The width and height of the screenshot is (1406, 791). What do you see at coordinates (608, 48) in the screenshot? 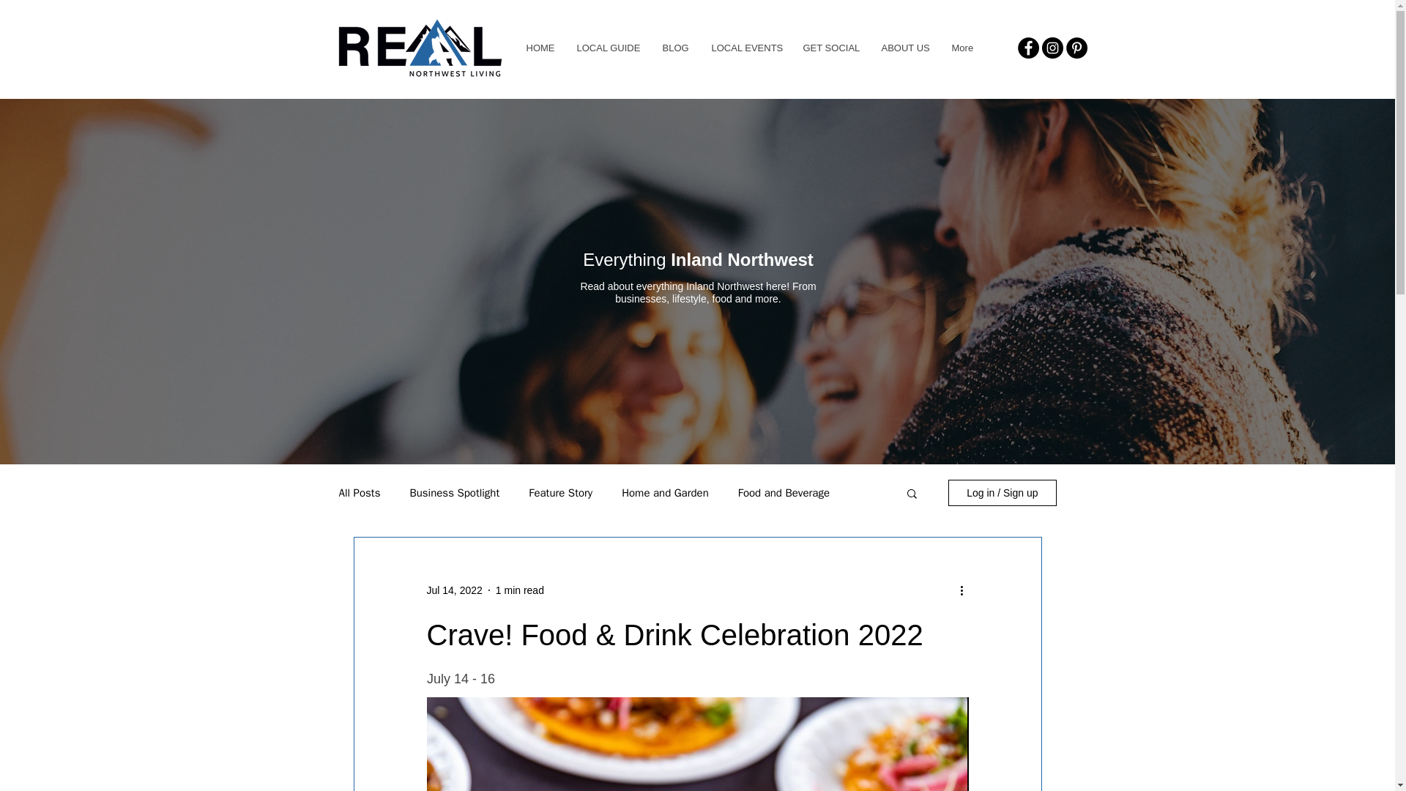
I see `LOCAL GUIDE` at bounding box center [608, 48].